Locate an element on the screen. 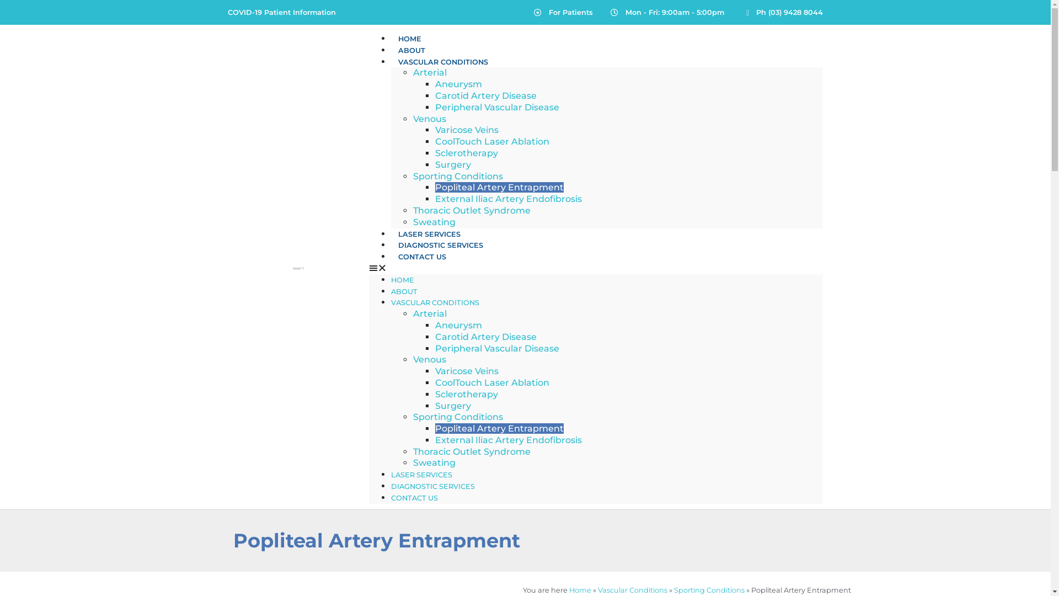  Carotid Artery Disease is located at coordinates (485, 337).